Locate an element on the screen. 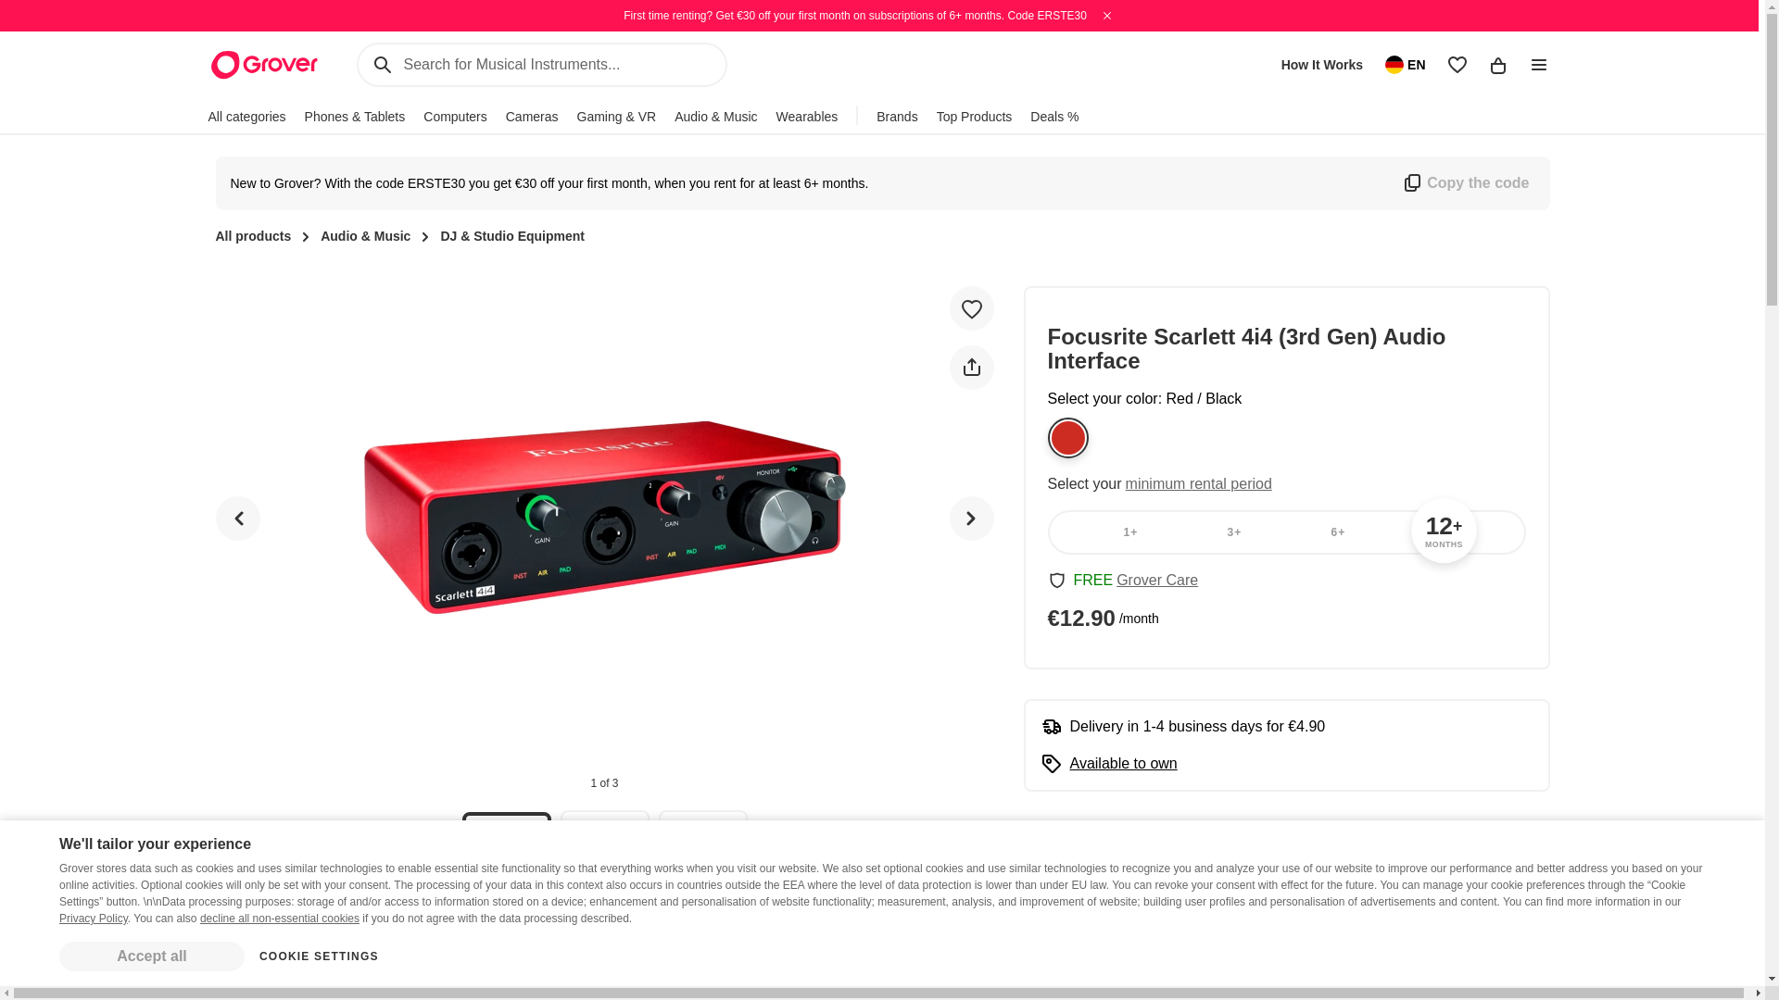 The height and width of the screenshot is (1000, 1779). All products is located at coordinates (253, 237).